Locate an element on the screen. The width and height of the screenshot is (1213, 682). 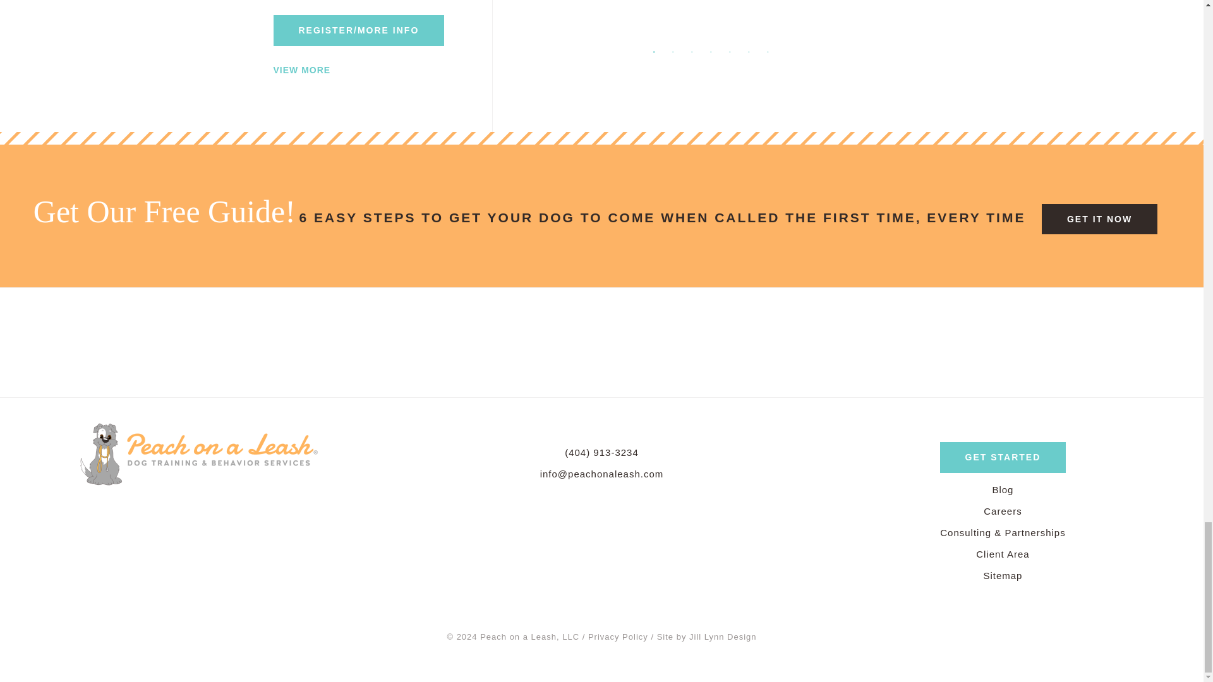
GET STARTED is located at coordinates (1003, 457).